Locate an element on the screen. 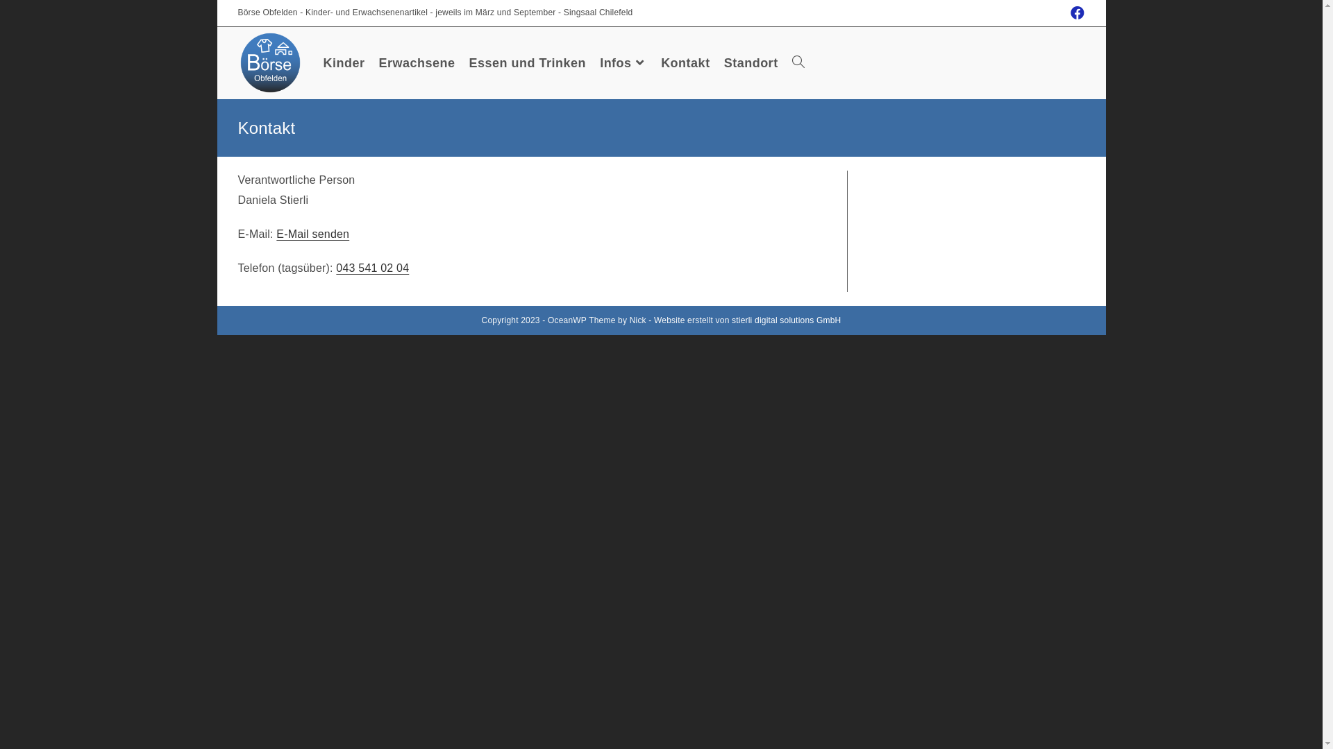 The image size is (1333, 749). Erwachsene is located at coordinates (417, 62).